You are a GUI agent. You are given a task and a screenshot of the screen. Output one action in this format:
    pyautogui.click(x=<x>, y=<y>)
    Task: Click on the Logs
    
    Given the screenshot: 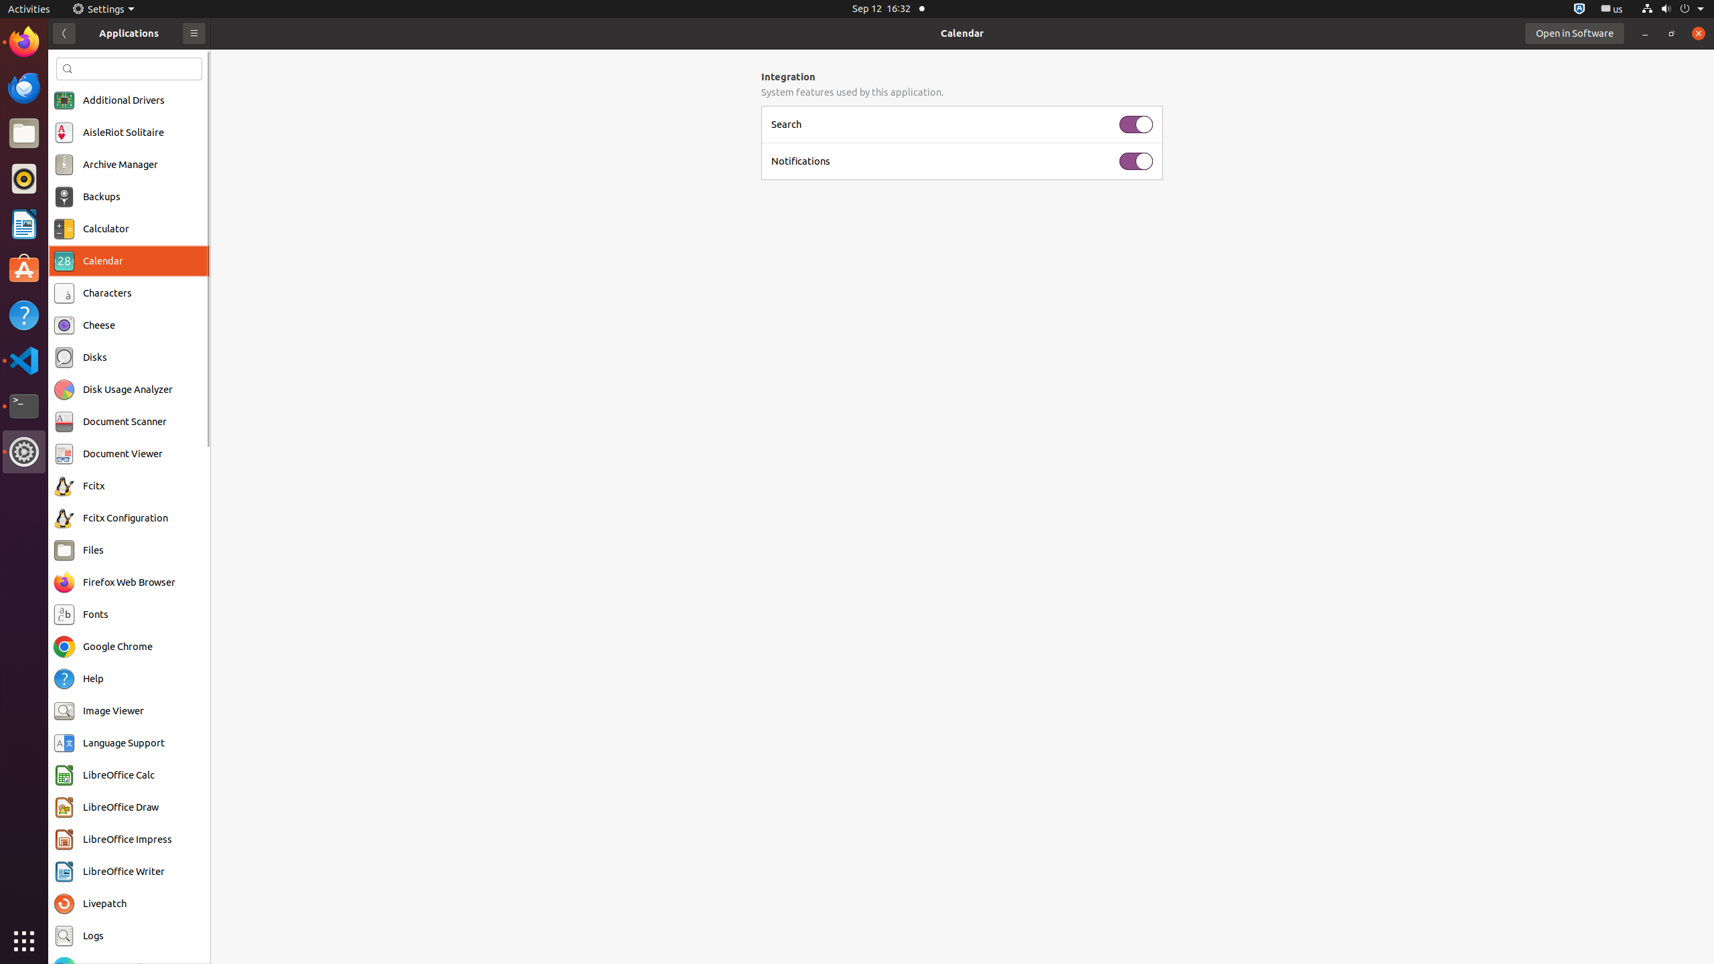 What is the action you would take?
    pyautogui.click(x=94, y=936)
    